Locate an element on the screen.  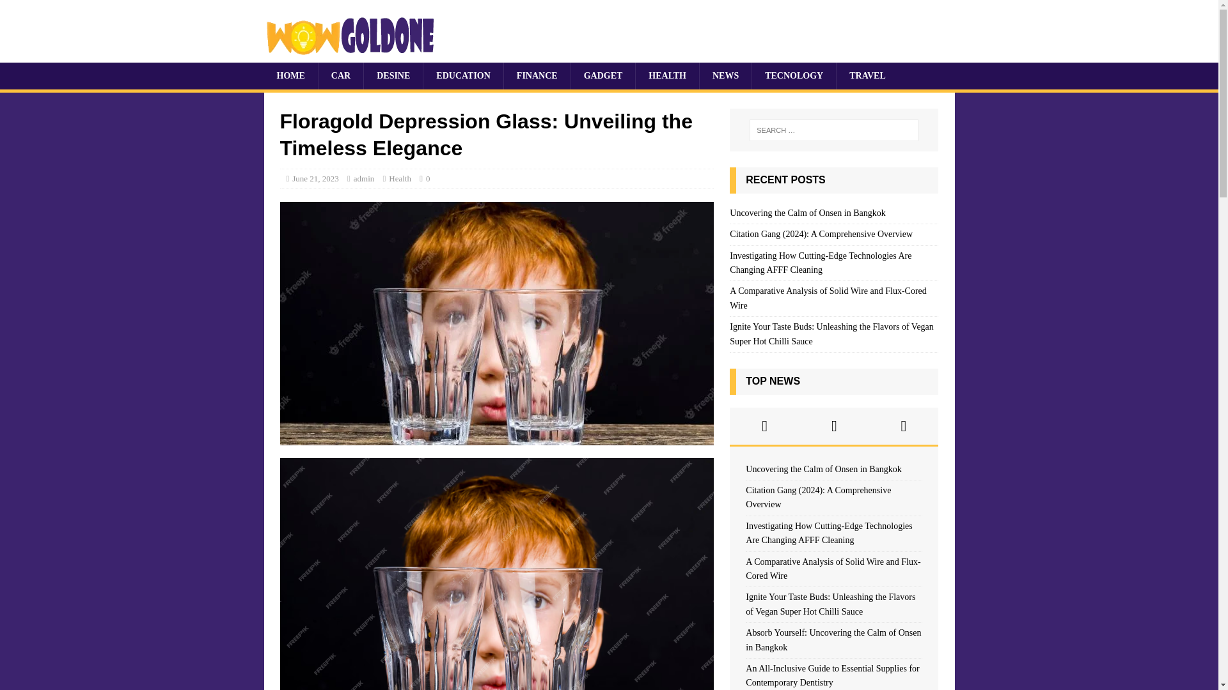
NEWS is located at coordinates (725, 76).